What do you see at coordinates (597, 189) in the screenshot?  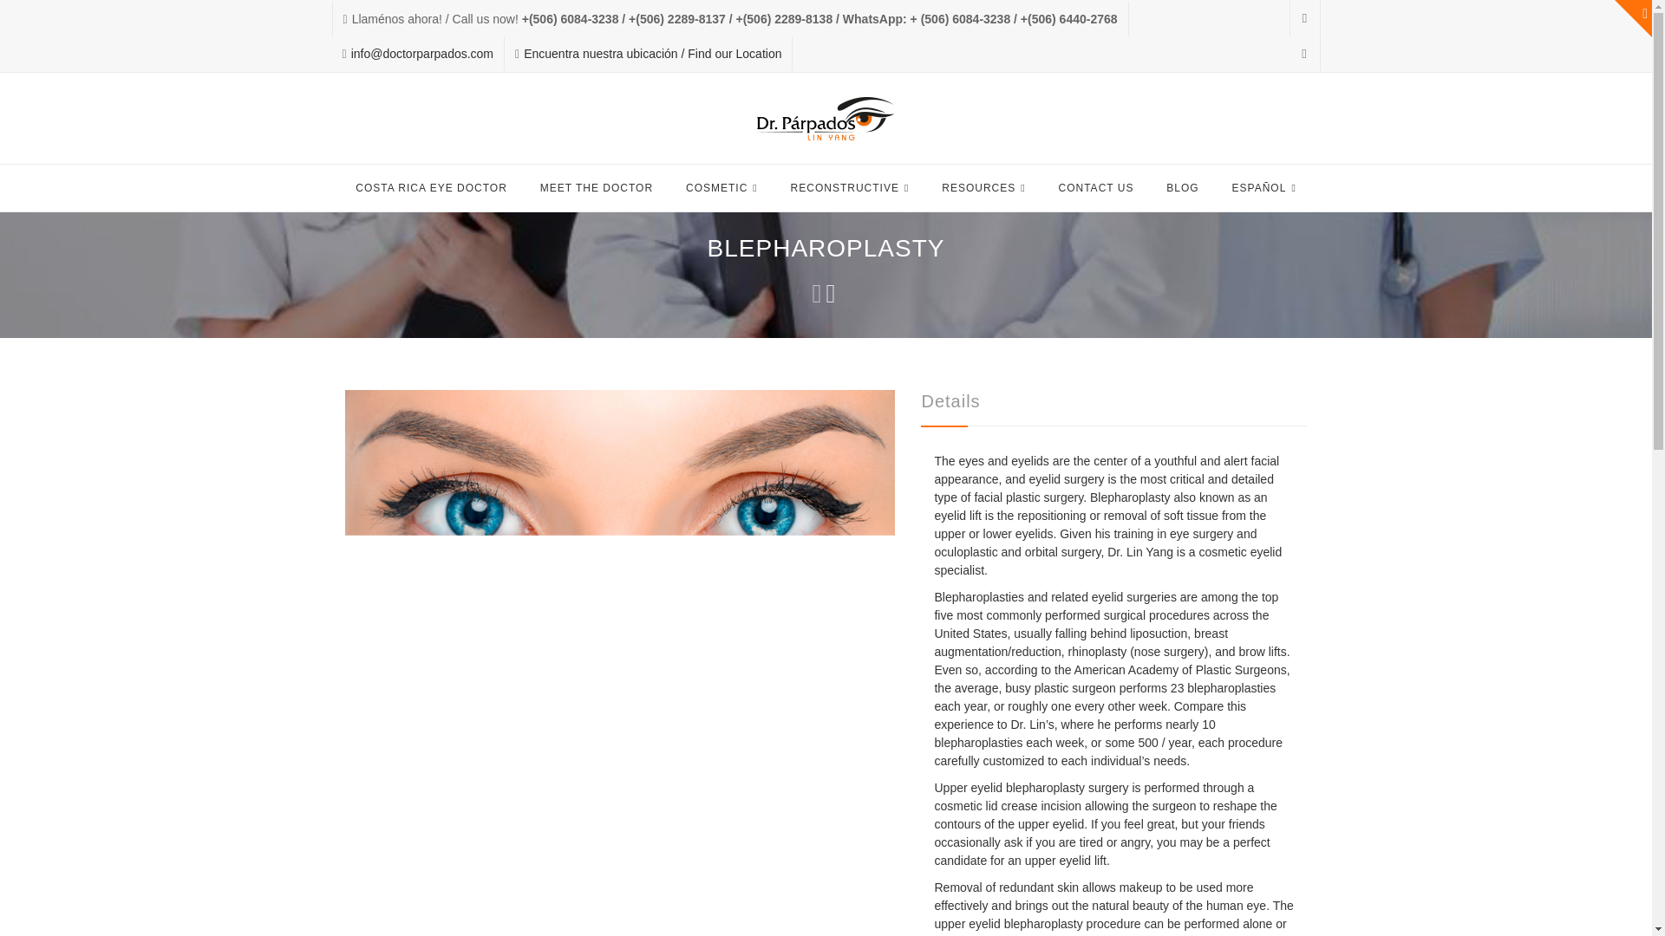 I see `MEET THE DOCTOR` at bounding box center [597, 189].